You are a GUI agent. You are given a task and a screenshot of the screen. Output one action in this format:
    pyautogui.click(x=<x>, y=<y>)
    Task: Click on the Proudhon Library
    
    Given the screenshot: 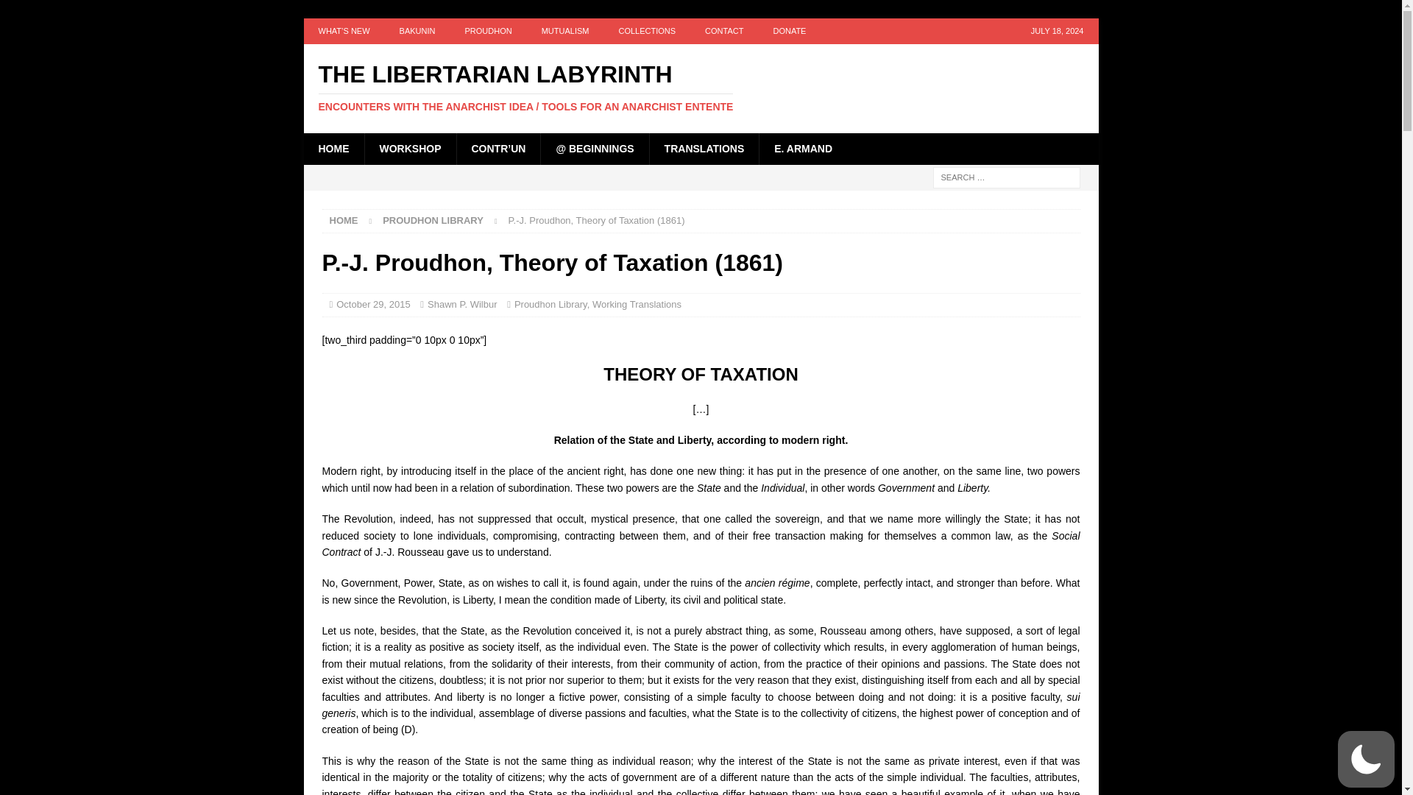 What is the action you would take?
    pyautogui.click(x=433, y=219)
    